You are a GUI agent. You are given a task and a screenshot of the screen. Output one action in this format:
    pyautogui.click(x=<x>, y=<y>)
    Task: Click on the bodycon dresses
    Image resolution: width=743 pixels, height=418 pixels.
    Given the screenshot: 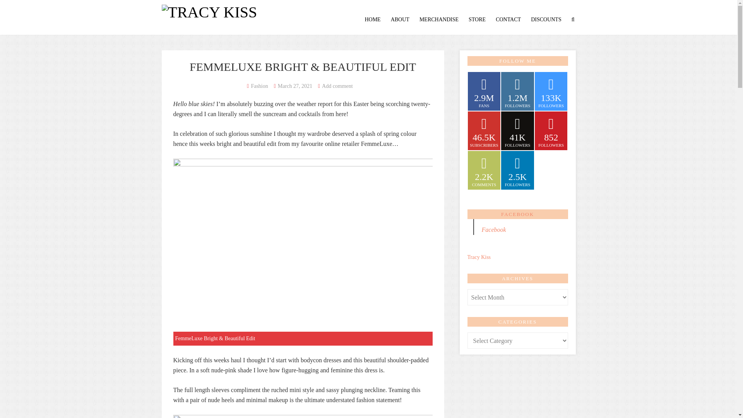 What is the action you would take?
    pyautogui.click(x=321, y=360)
    